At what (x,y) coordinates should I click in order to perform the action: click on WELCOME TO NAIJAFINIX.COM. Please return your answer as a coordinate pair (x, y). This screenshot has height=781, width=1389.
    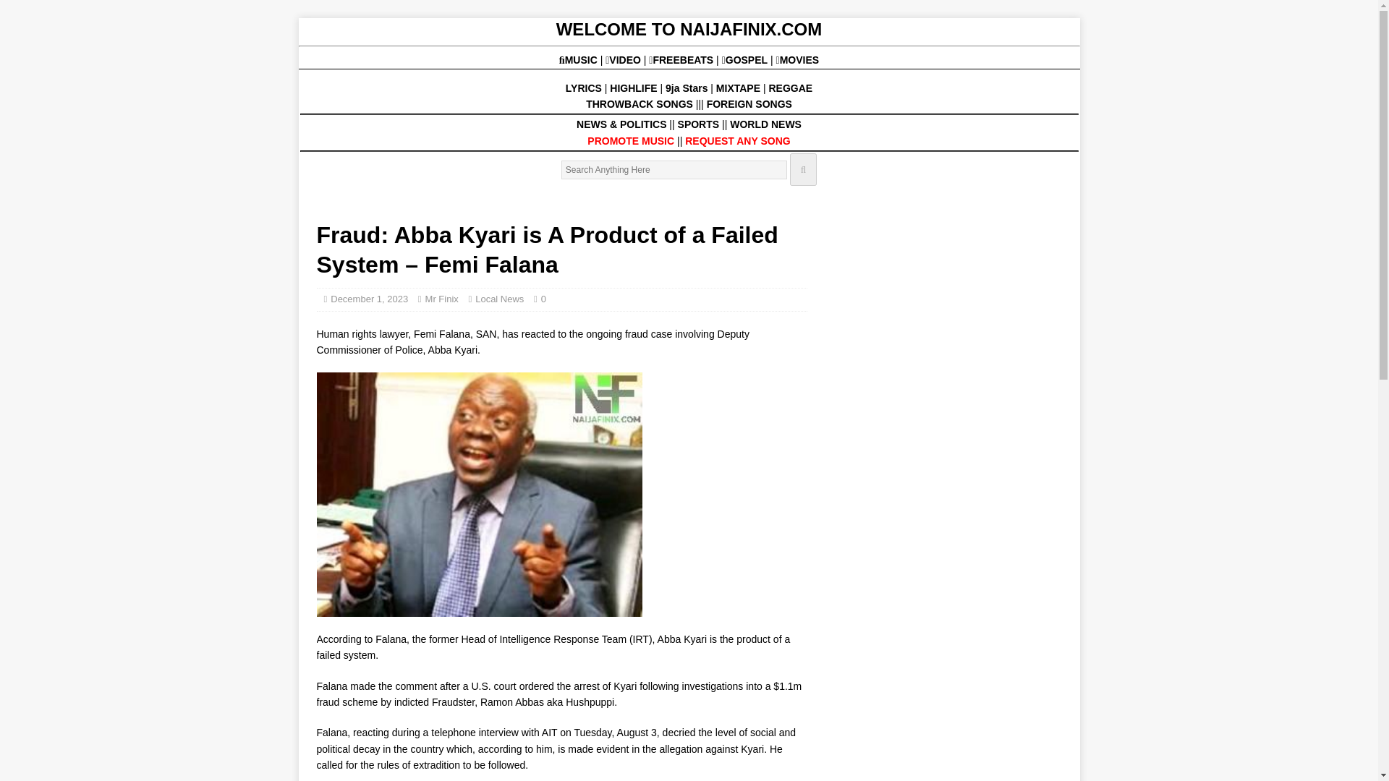
    Looking at the image, I should click on (689, 29).